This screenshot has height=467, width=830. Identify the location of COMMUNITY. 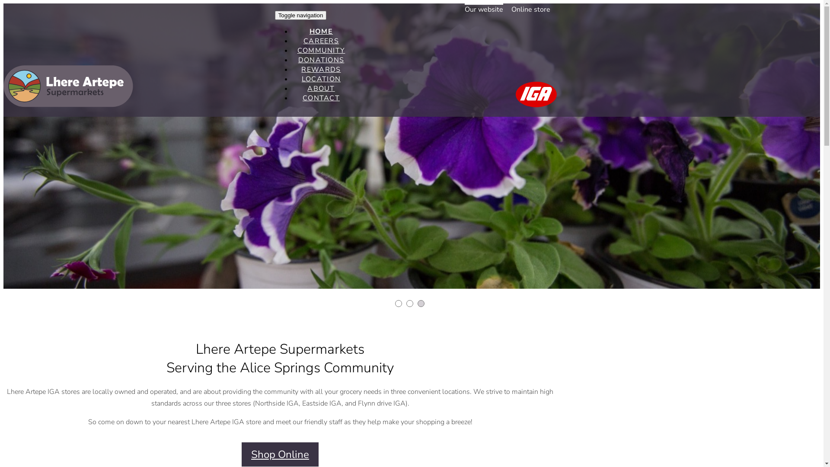
(322, 51).